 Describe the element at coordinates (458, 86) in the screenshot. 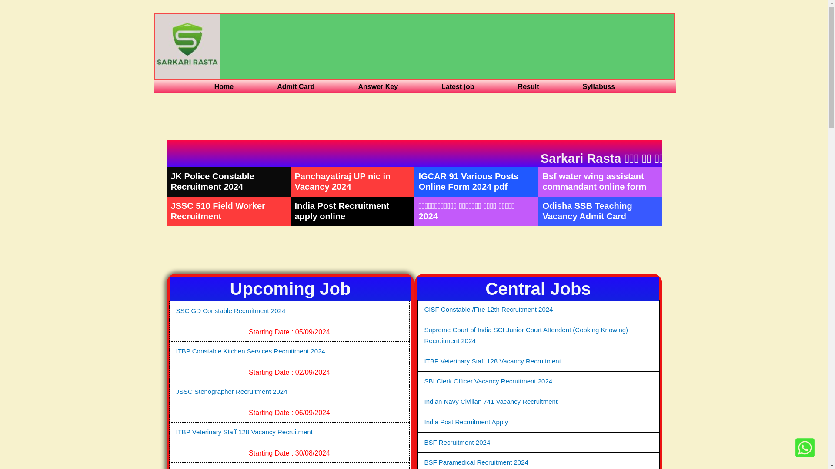

I see `Latest job` at that location.